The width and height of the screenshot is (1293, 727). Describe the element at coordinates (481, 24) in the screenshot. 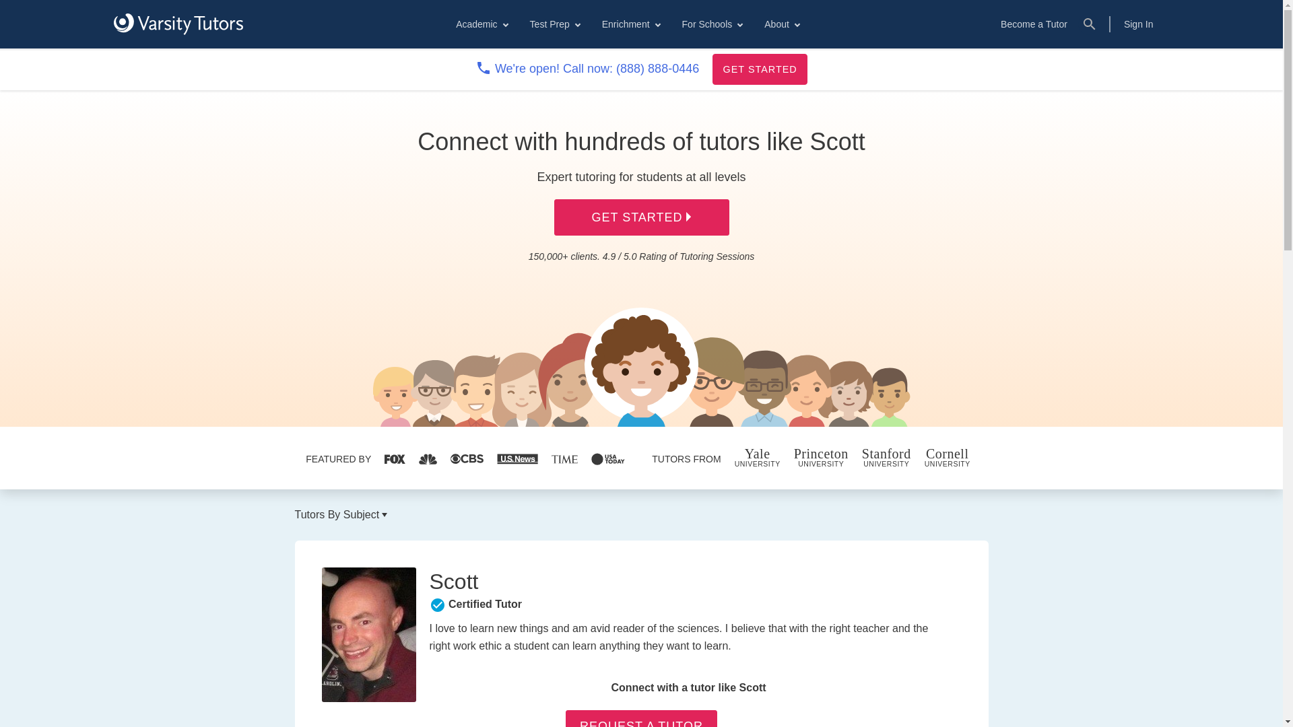

I see `Academic` at that location.